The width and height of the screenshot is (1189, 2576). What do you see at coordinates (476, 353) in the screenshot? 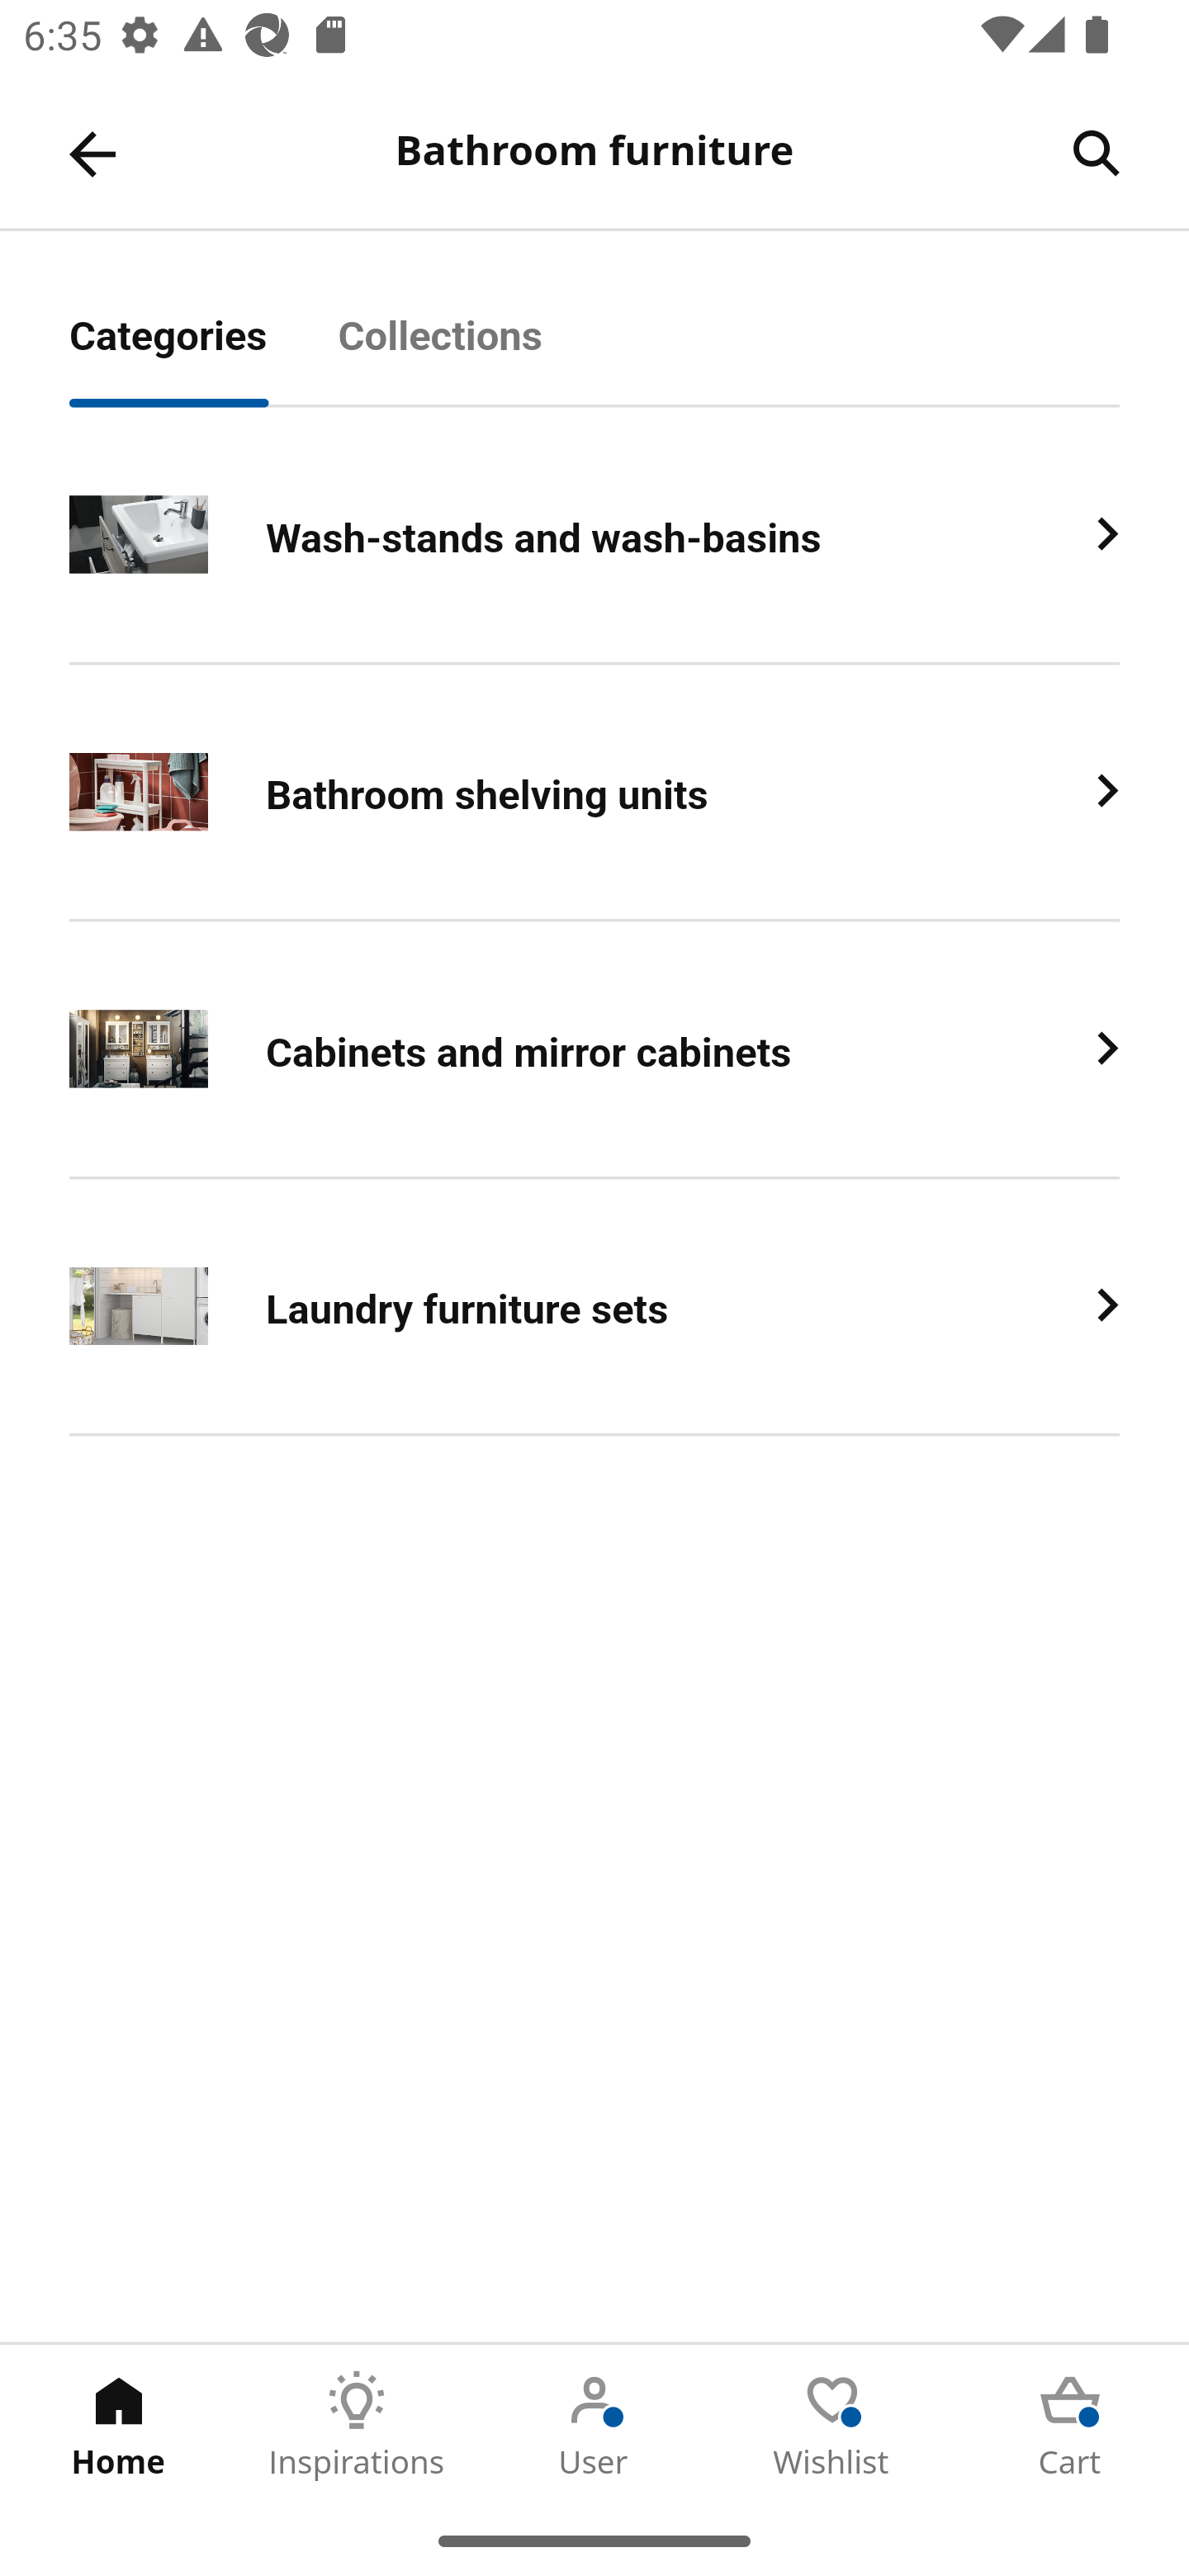
I see `Collections
Tab 2 of 2` at bounding box center [476, 353].